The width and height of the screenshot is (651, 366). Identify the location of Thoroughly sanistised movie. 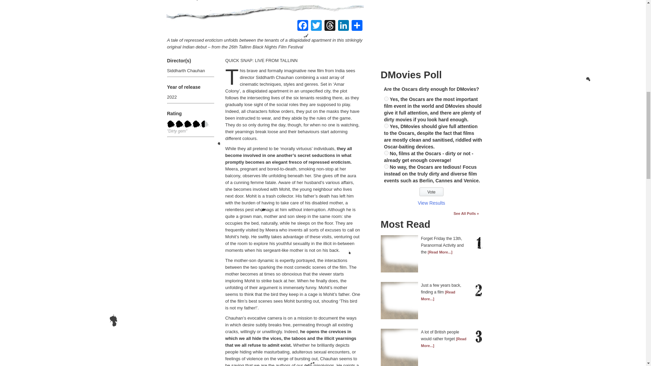
(171, 124).